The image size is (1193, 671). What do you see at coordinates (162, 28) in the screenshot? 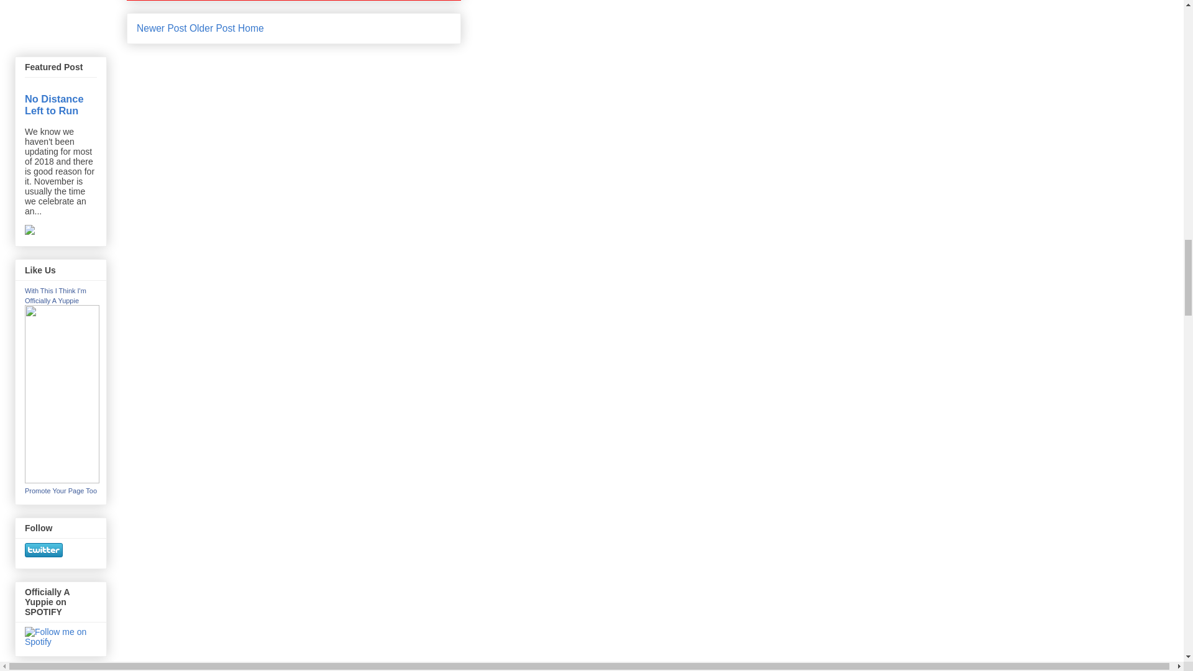
I see `Newer Post` at bounding box center [162, 28].